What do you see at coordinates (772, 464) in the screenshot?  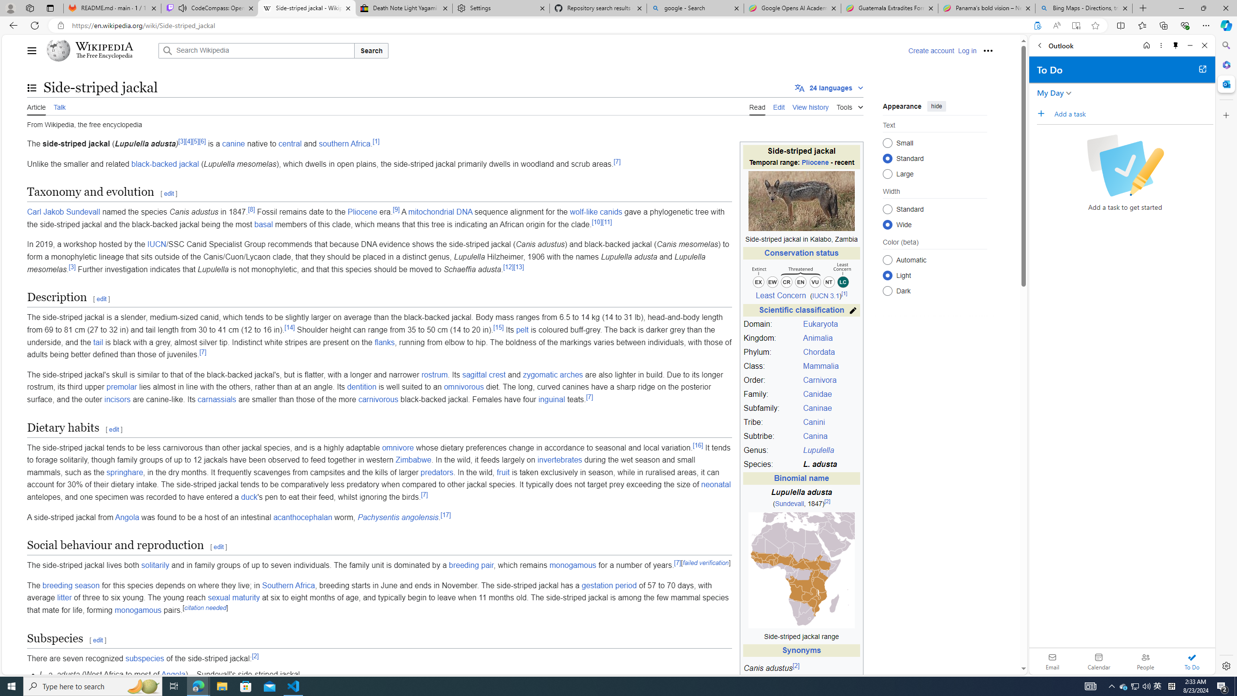 I see `Species:` at bounding box center [772, 464].